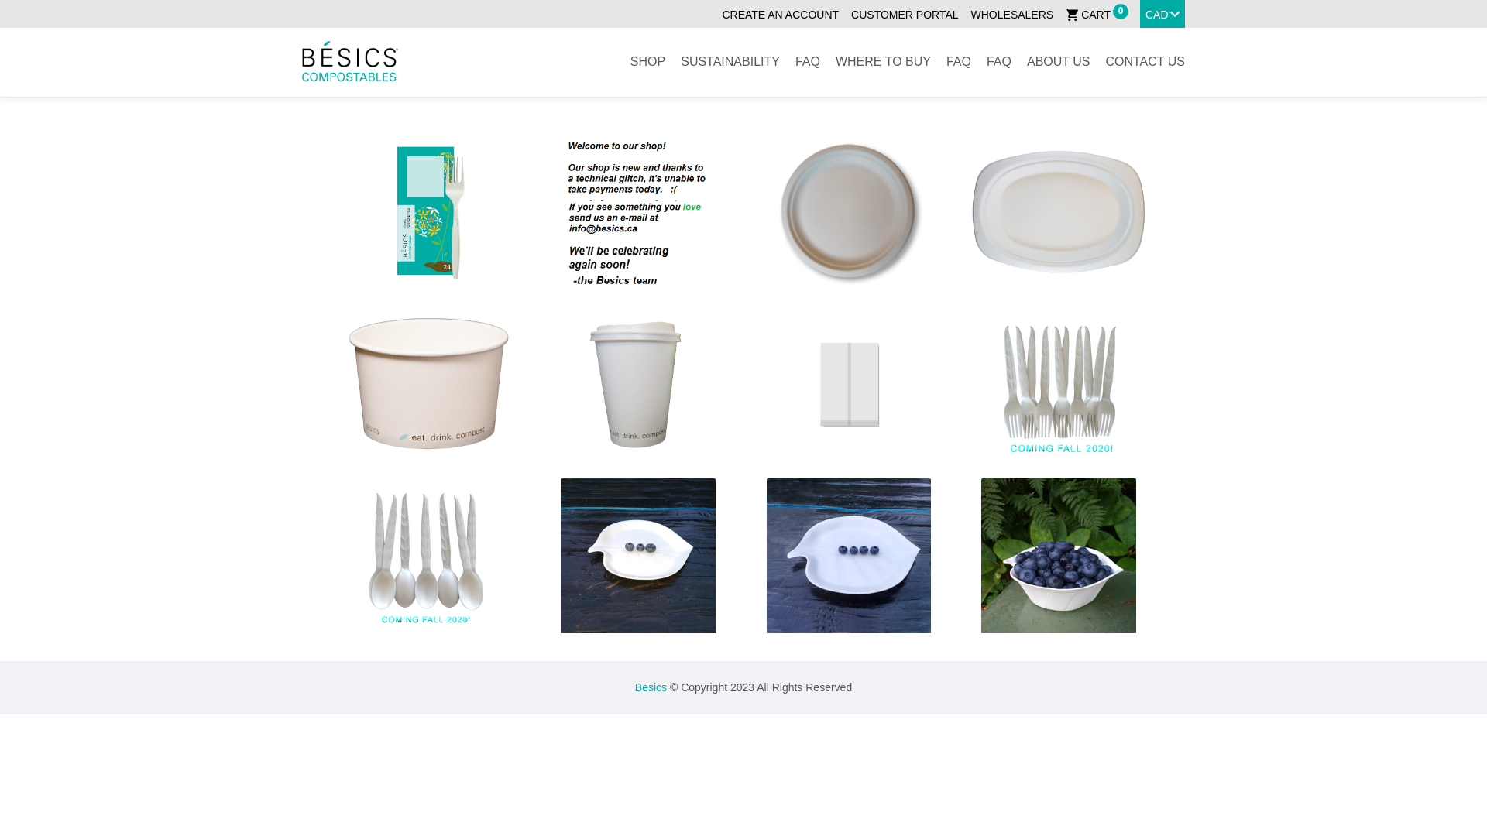 Image resolution: width=1487 pixels, height=836 pixels. I want to click on FAQ, so click(959, 62).